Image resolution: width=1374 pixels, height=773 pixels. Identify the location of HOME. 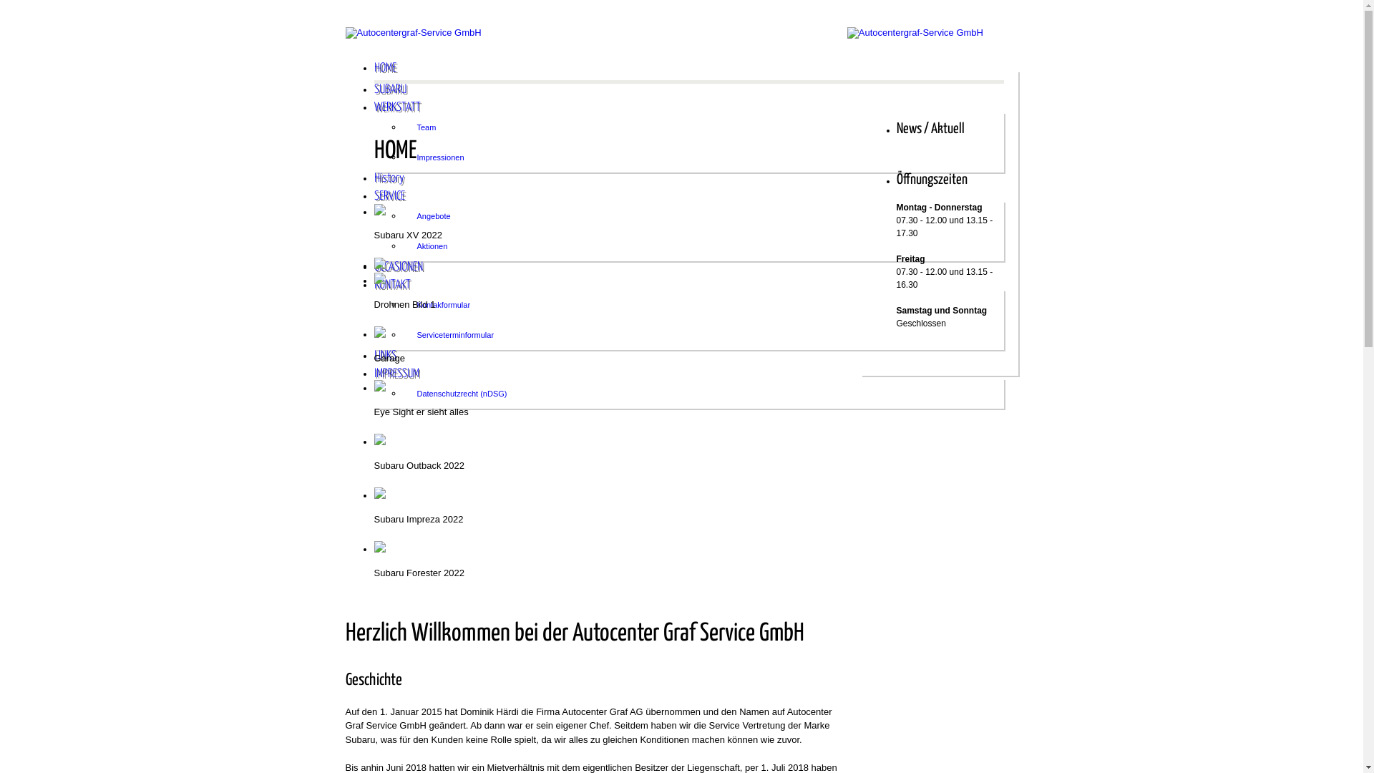
(688, 73).